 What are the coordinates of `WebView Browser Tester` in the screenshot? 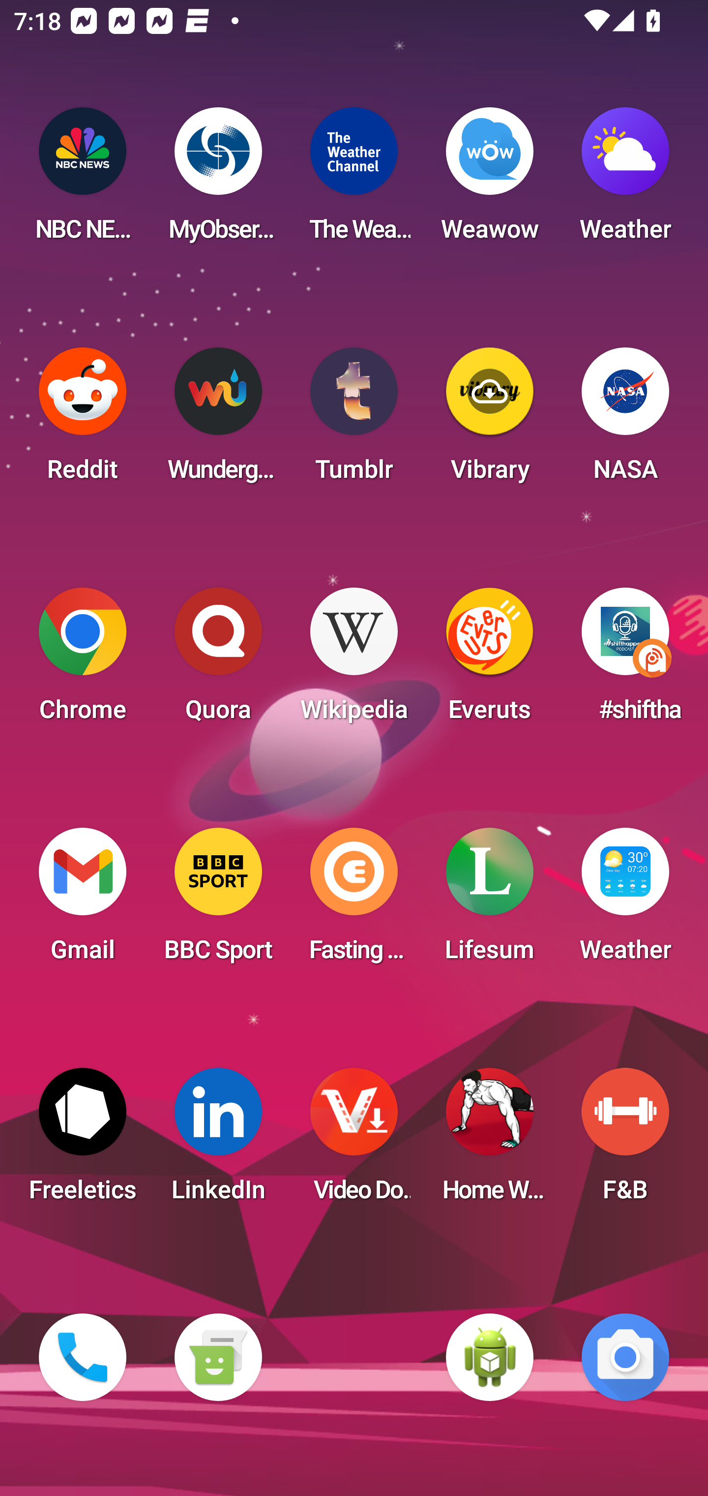 It's located at (490, 1357).